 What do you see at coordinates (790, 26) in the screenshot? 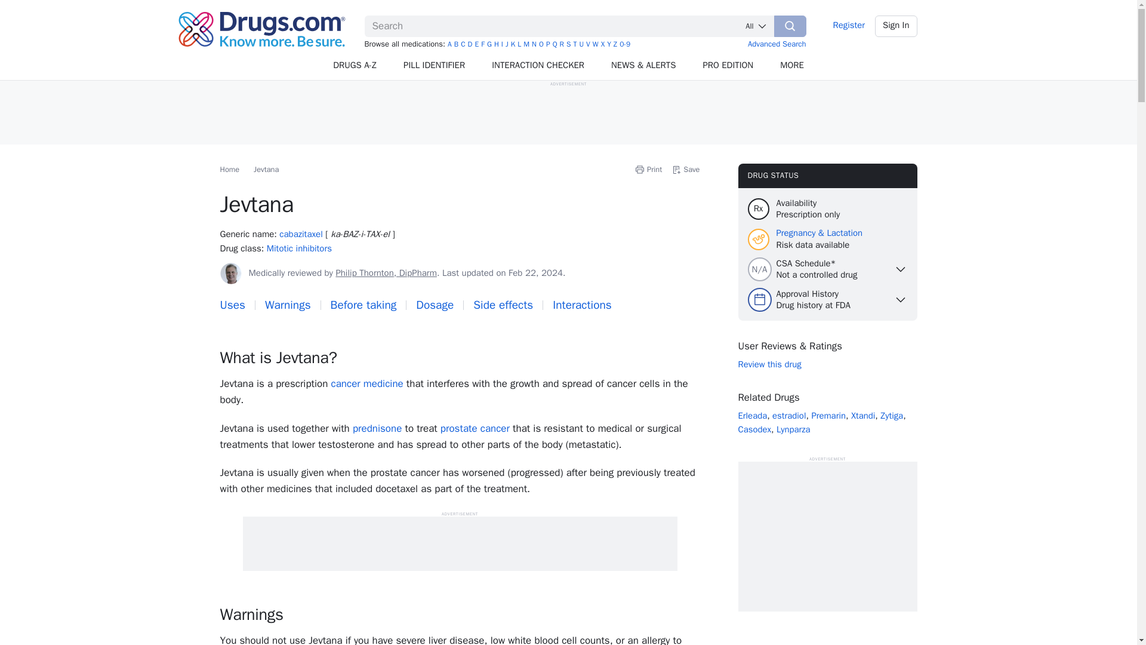
I see `Search` at bounding box center [790, 26].